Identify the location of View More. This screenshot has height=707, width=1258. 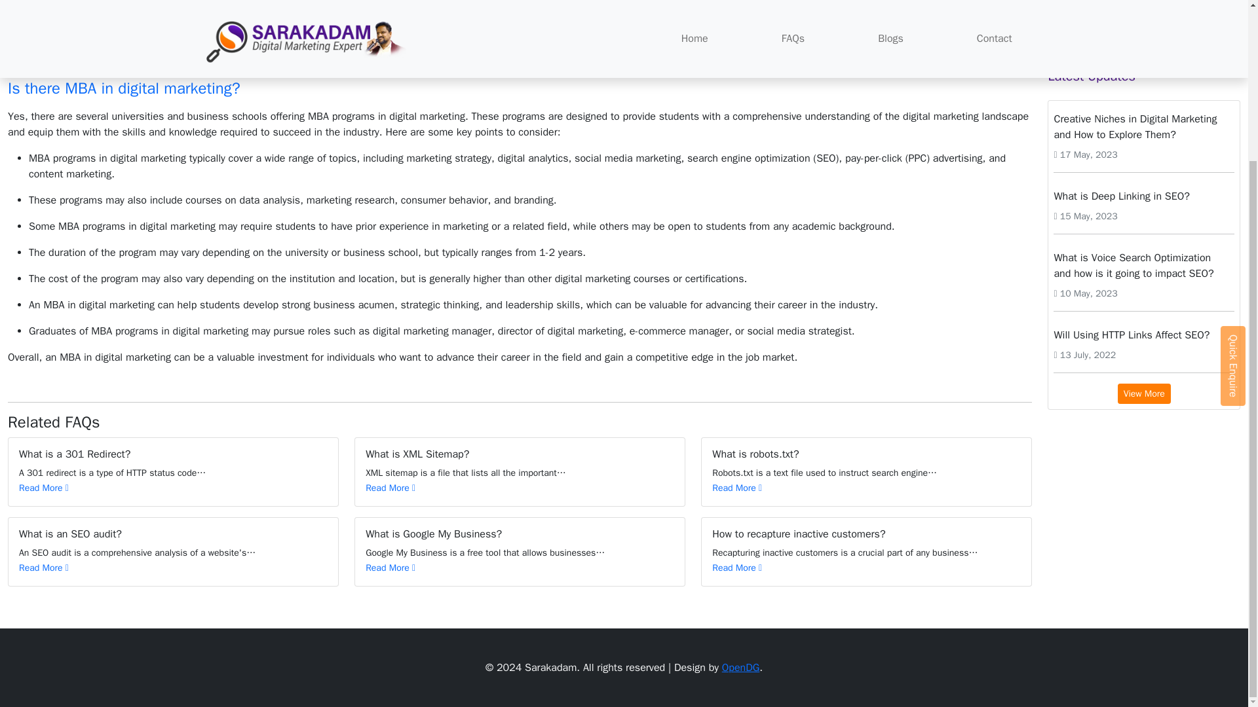
(1144, 393).